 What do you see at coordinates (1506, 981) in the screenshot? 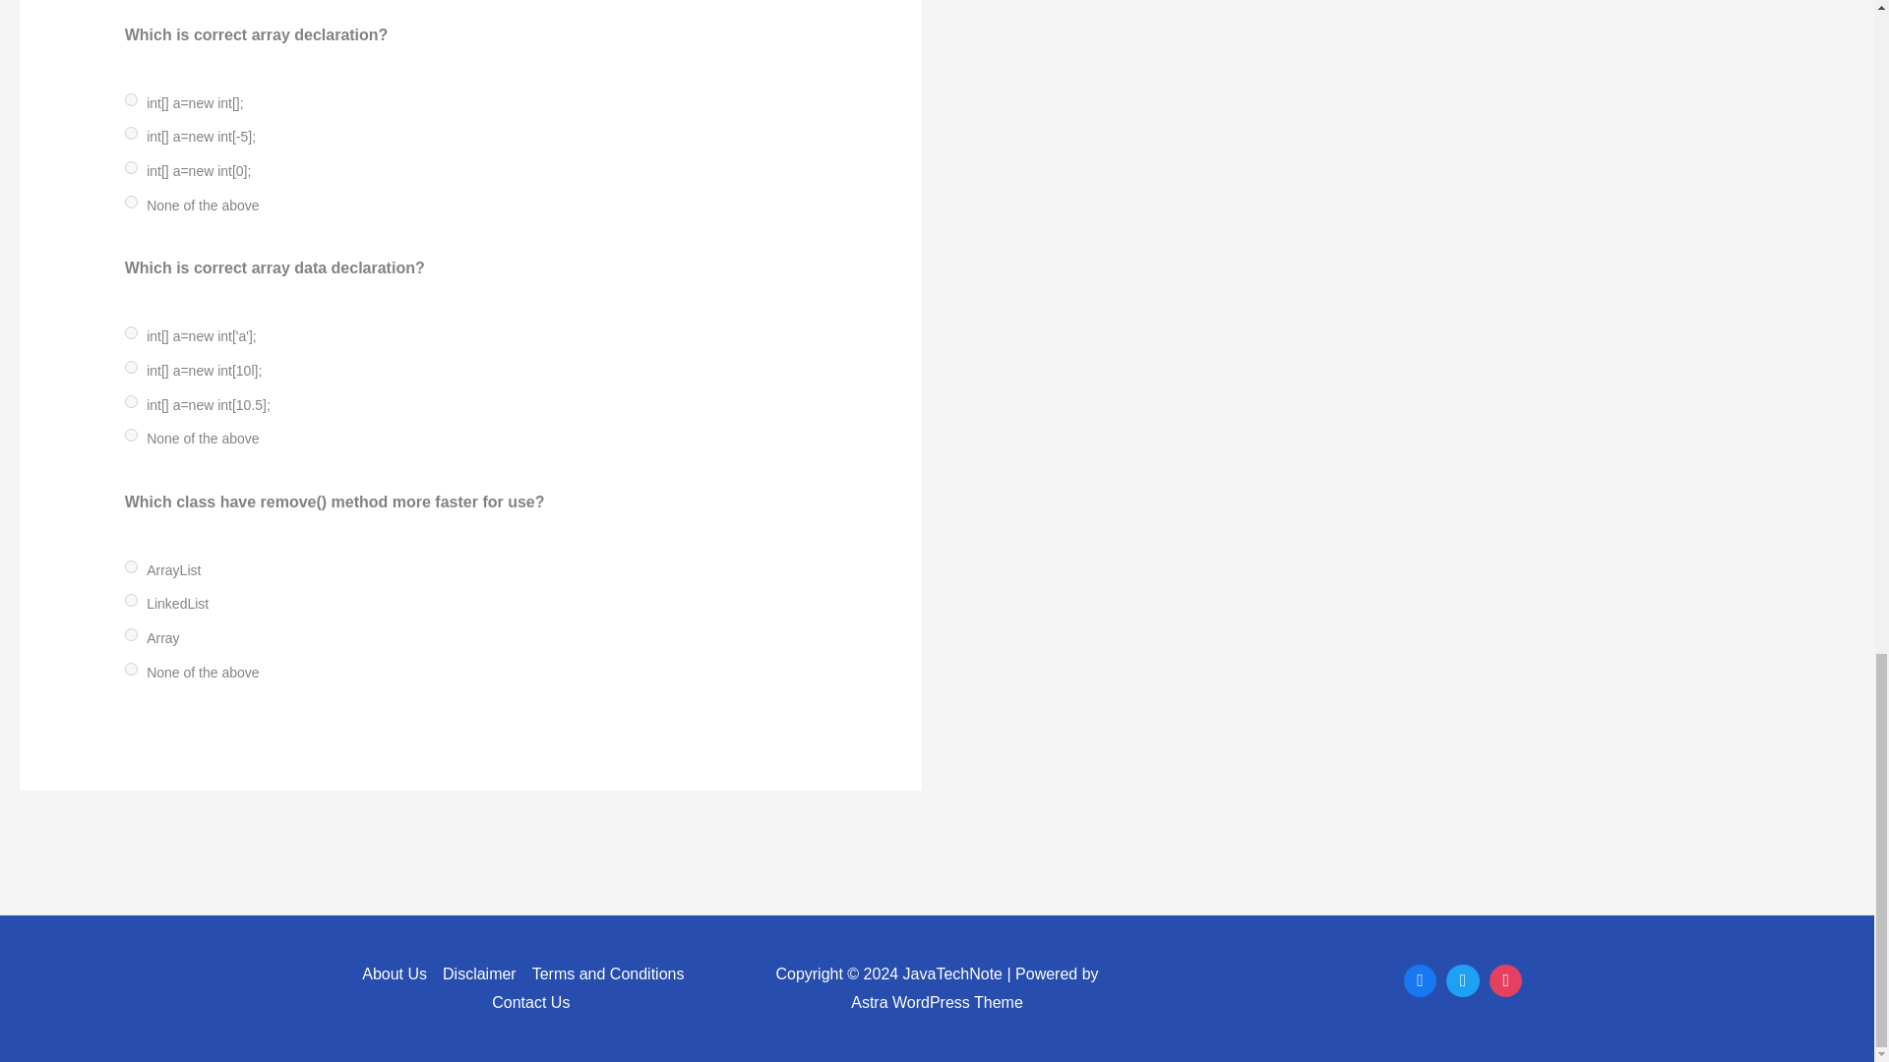
I see `Instagram` at bounding box center [1506, 981].